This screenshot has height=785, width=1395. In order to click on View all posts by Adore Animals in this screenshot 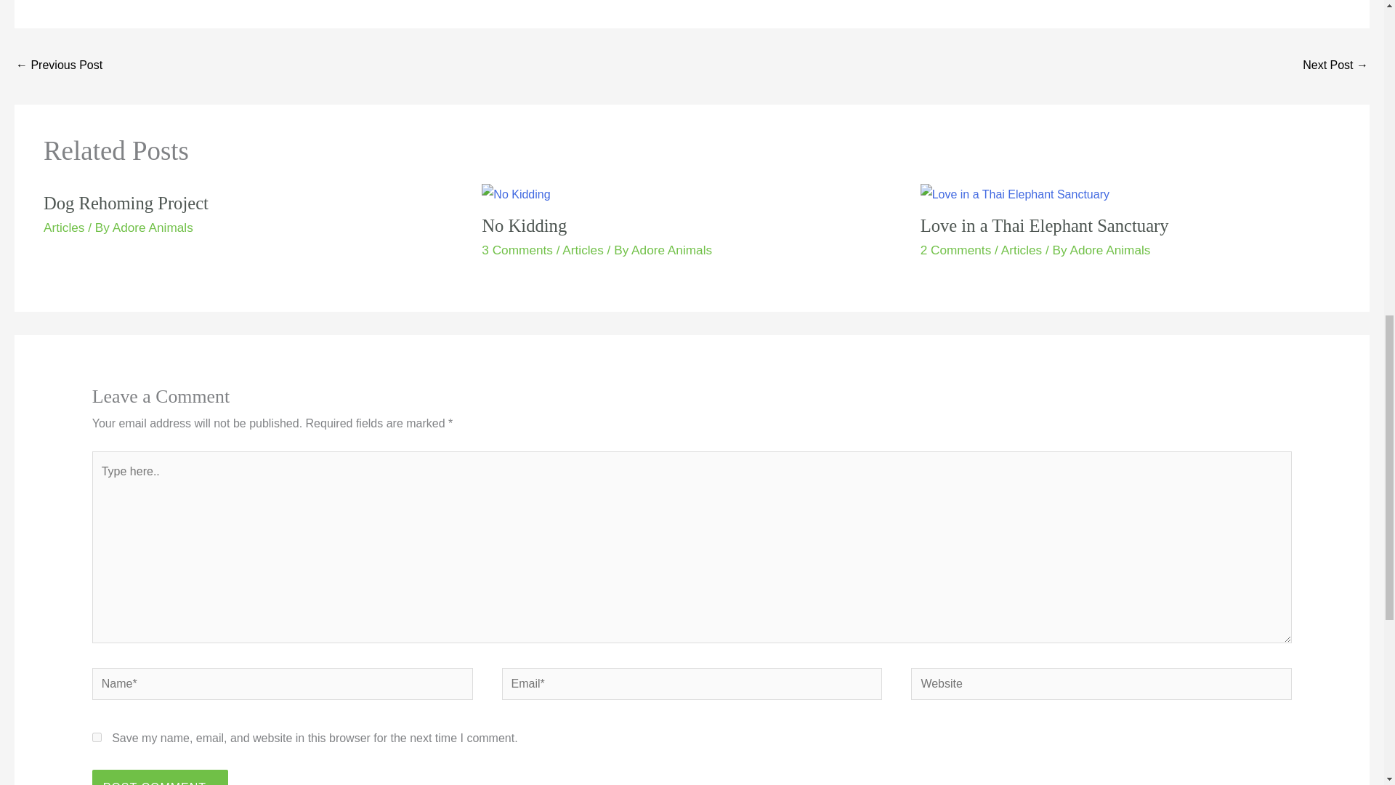, I will do `click(1109, 250)`.